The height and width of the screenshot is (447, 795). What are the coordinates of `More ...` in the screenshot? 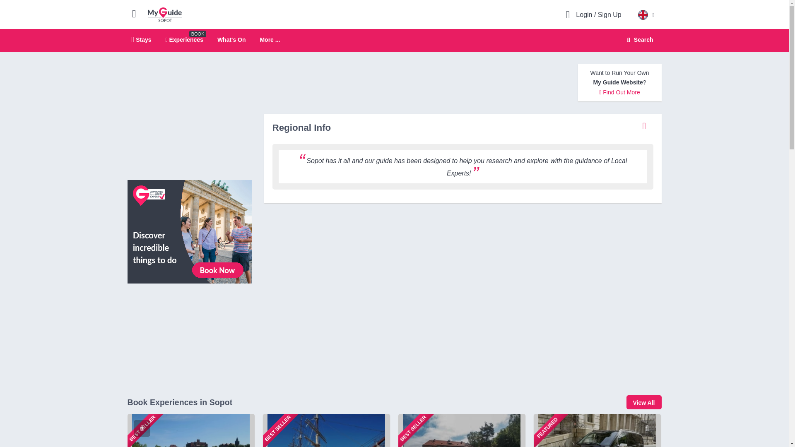 It's located at (231, 39).